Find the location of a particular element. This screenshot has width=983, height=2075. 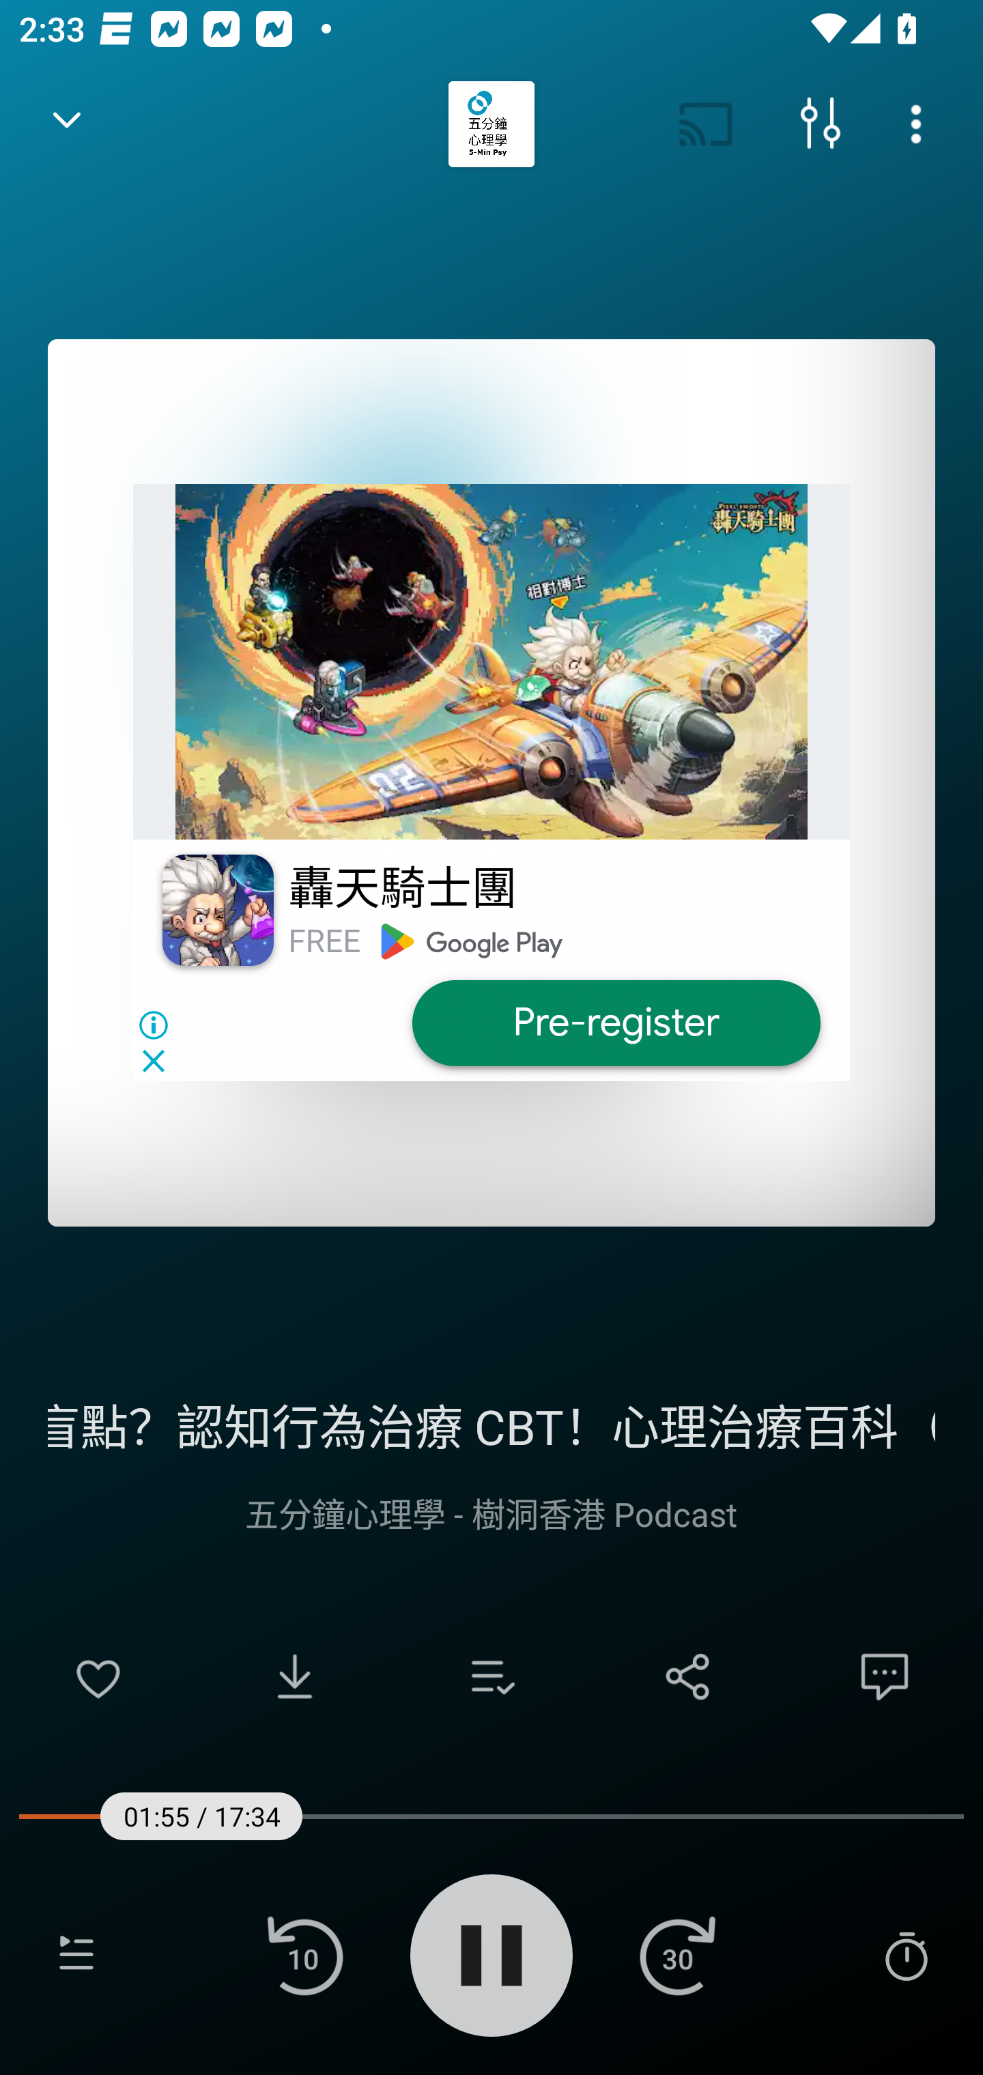

Share is located at coordinates (688, 1676).